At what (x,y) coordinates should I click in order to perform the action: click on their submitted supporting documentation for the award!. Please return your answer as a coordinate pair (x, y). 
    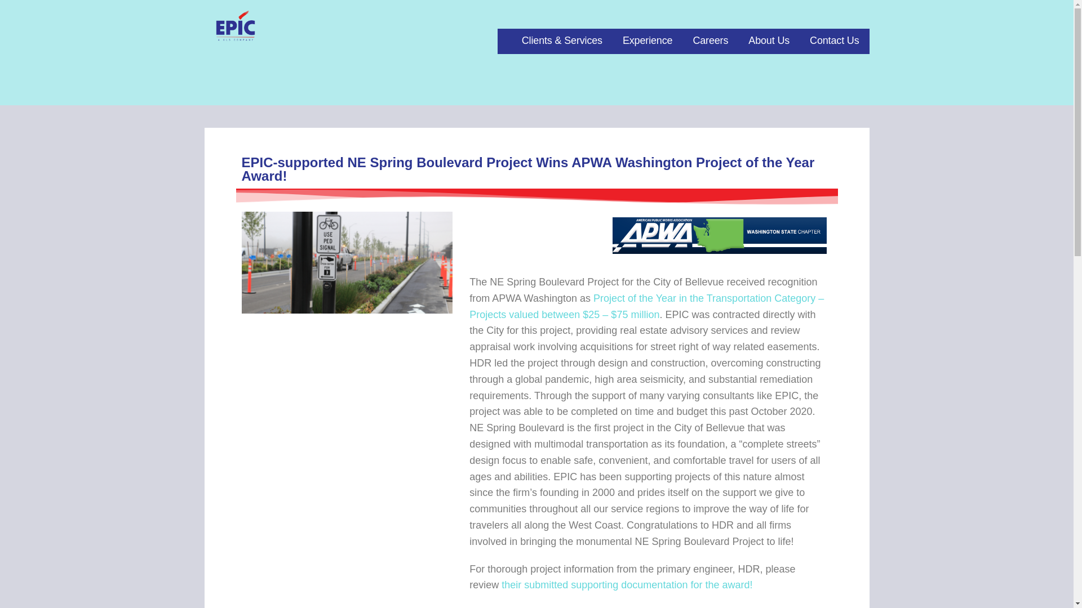
    Looking at the image, I should click on (626, 584).